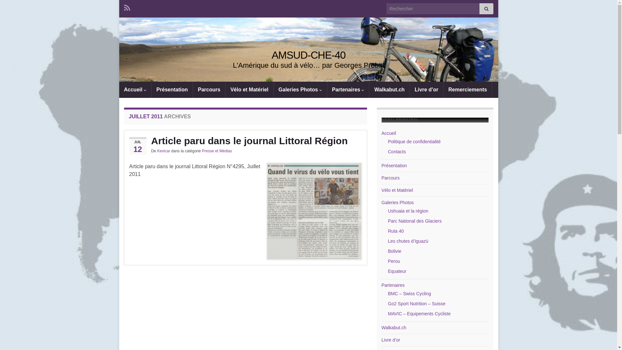 The height and width of the screenshot is (350, 622). I want to click on Accueil, so click(389, 133).